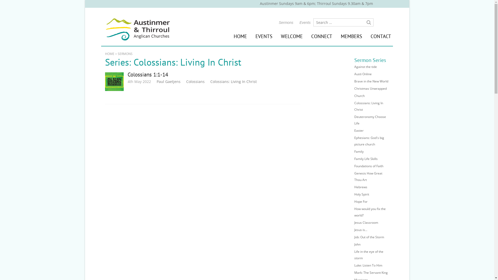 The height and width of the screenshot is (280, 498). What do you see at coordinates (125, 54) in the screenshot?
I see `SERMONS` at bounding box center [125, 54].